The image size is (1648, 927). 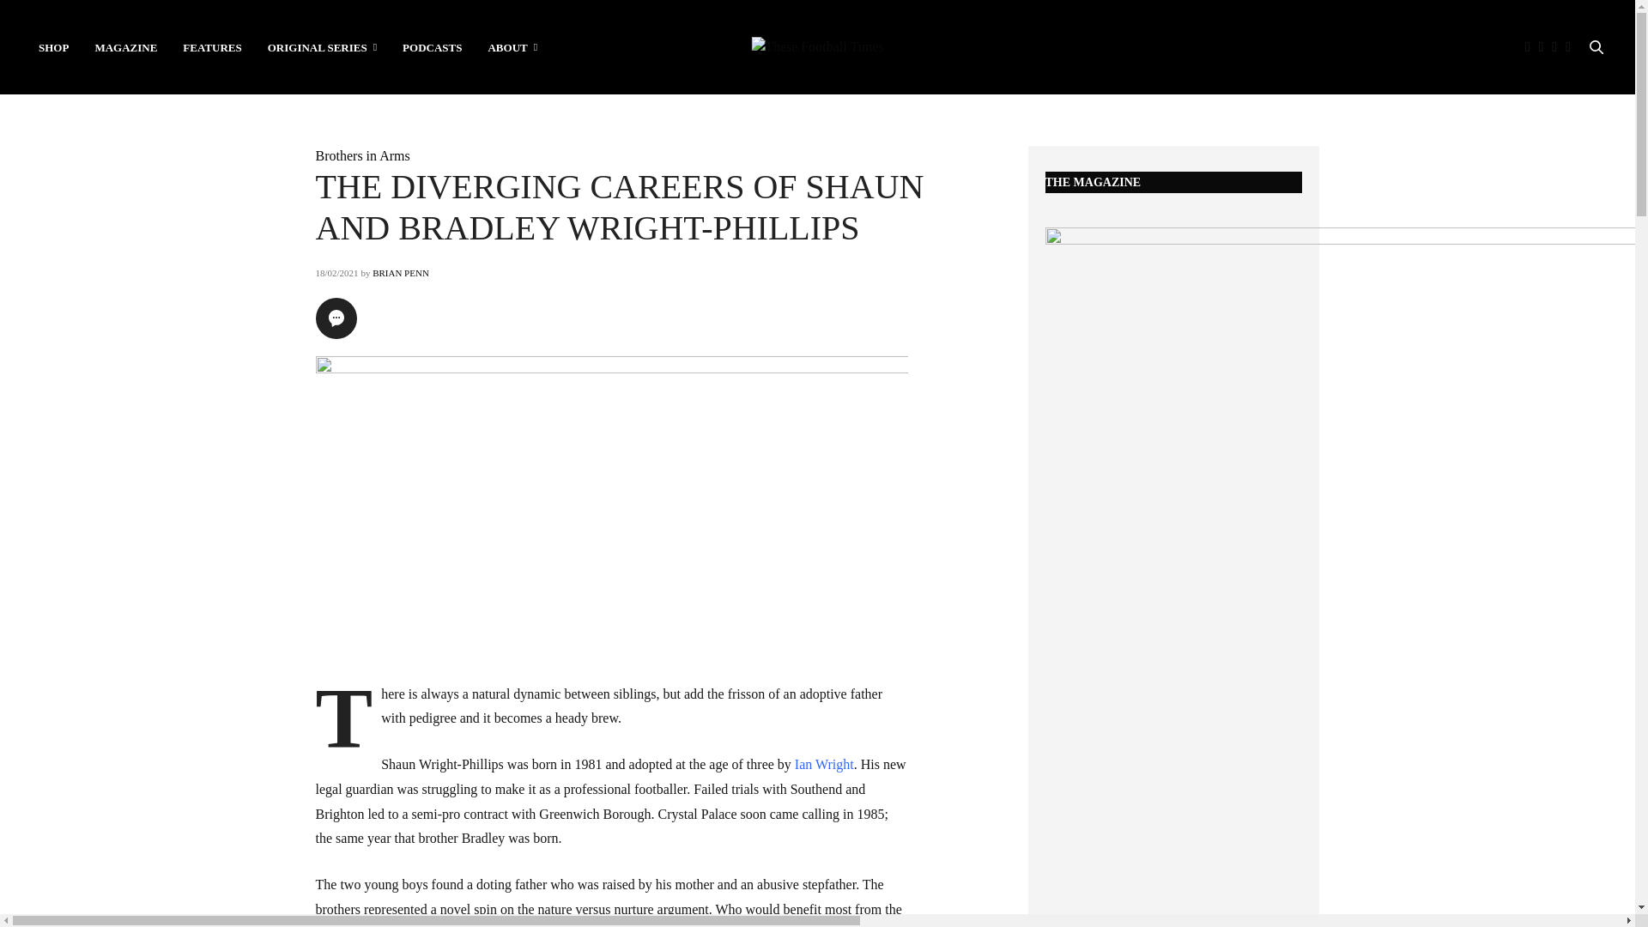 I want to click on Posts by Brian Penn, so click(x=400, y=273).